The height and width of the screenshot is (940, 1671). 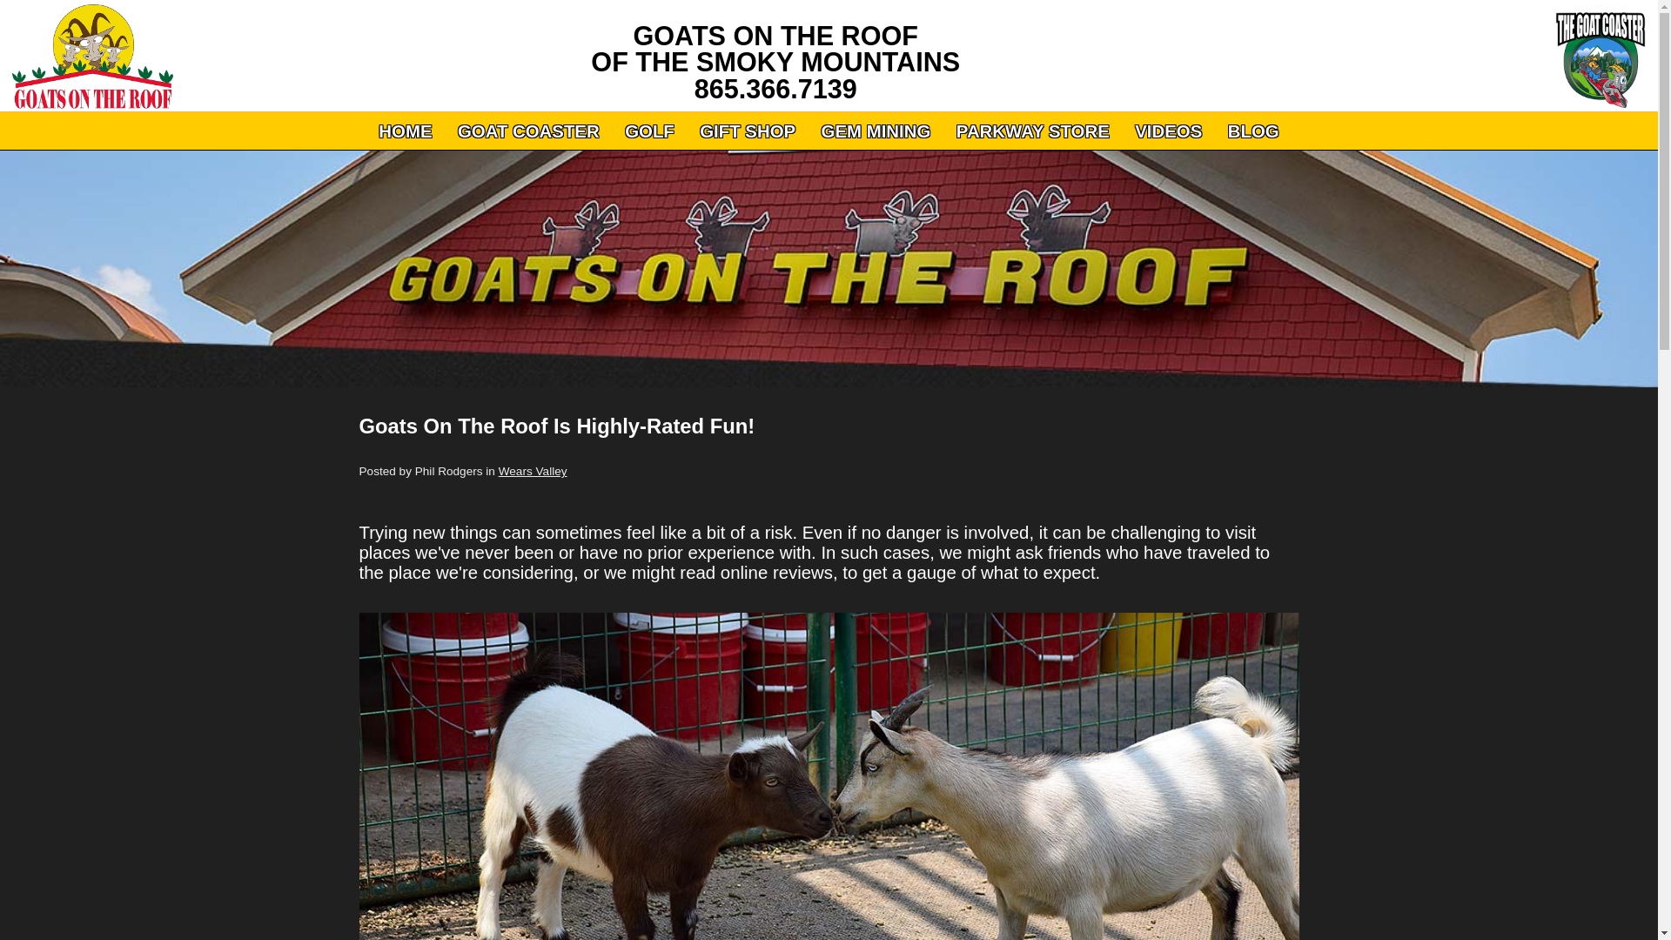 I want to click on HOME, so click(x=405, y=131).